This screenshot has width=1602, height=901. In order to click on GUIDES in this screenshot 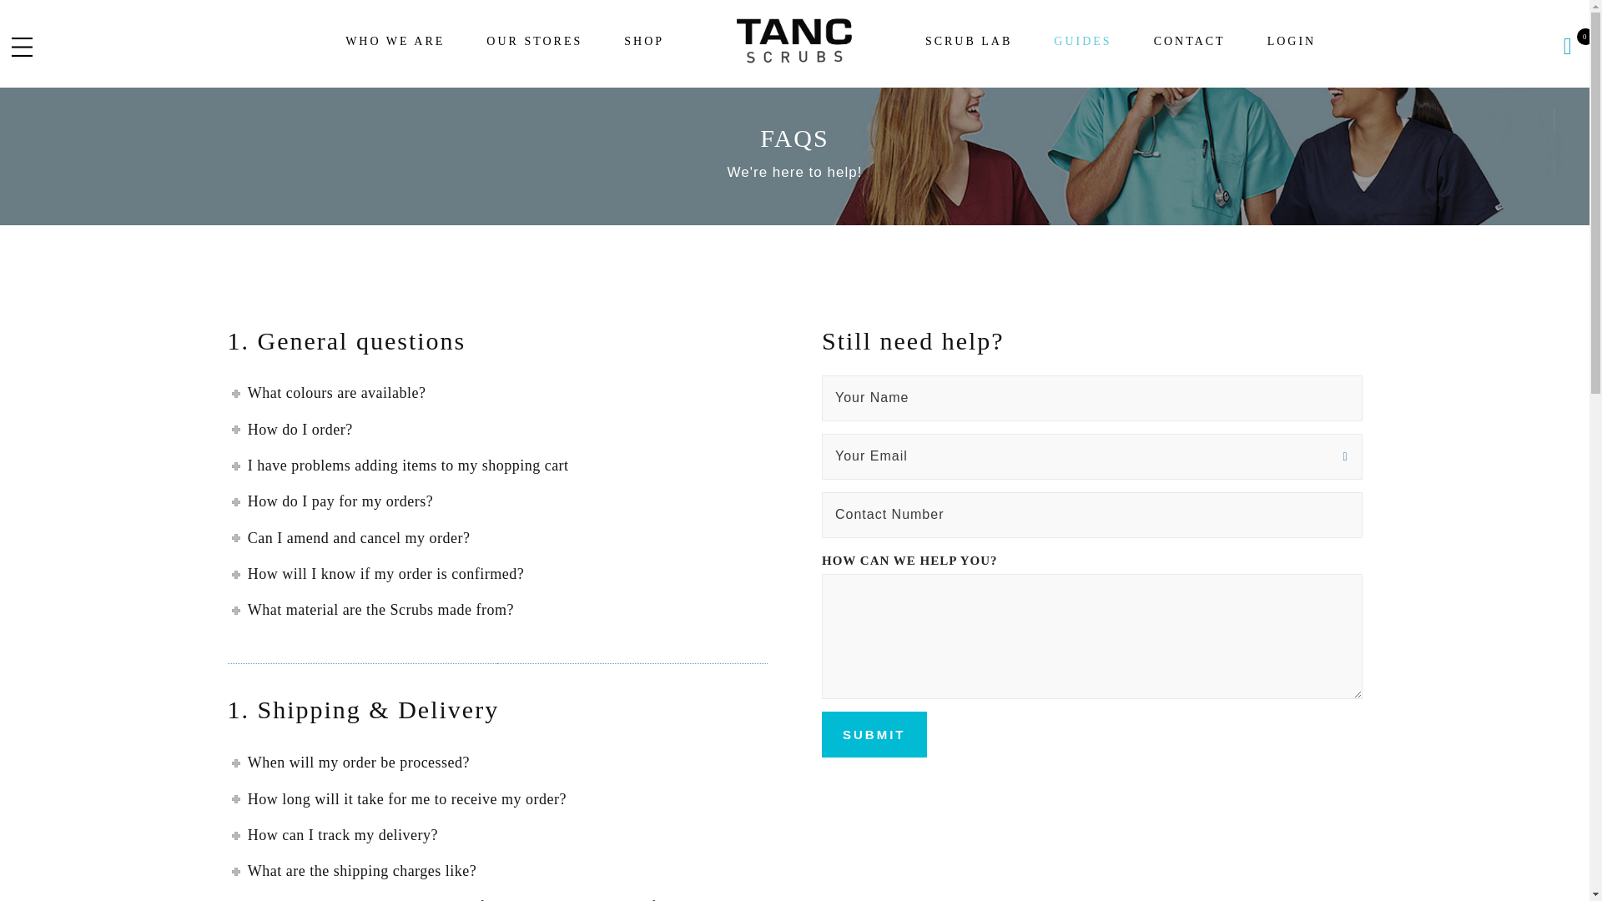, I will do `click(1083, 42)`.